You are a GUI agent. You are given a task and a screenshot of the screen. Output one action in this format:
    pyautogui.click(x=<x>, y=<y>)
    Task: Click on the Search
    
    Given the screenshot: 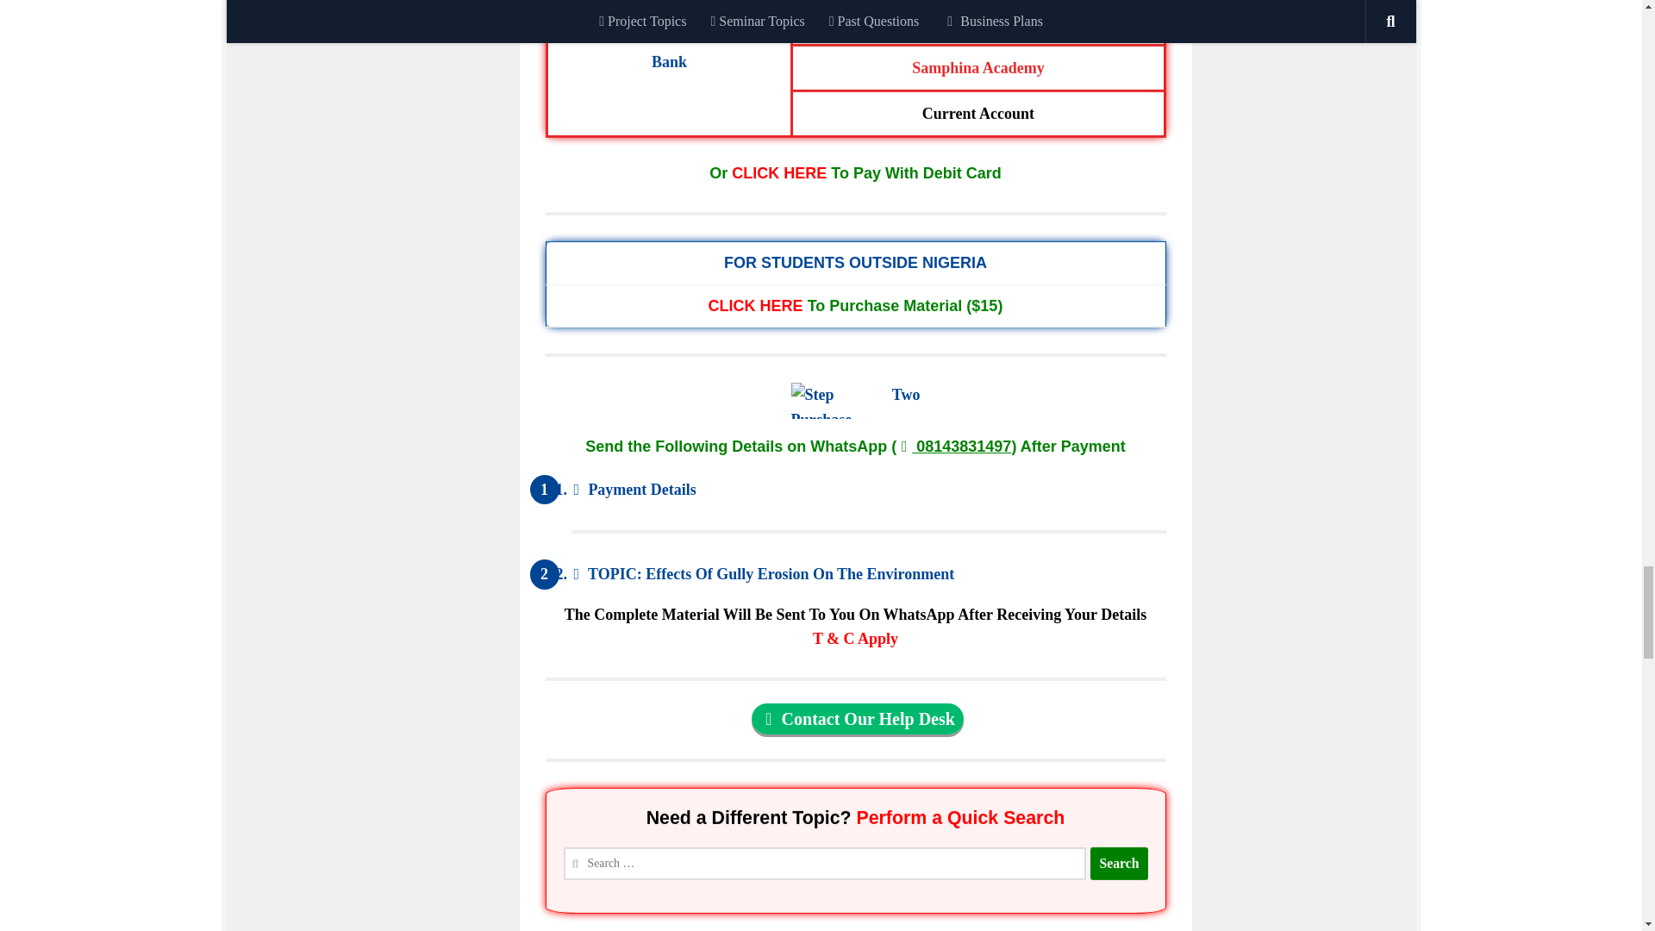 What is the action you would take?
    pyautogui.click(x=1119, y=863)
    